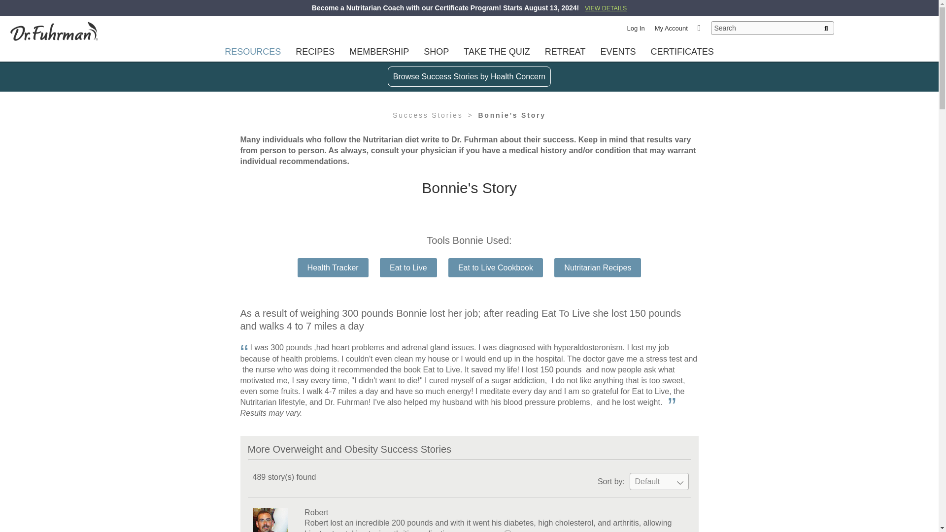 The width and height of the screenshot is (946, 532). I want to click on VIEW DETAILS, so click(605, 7).